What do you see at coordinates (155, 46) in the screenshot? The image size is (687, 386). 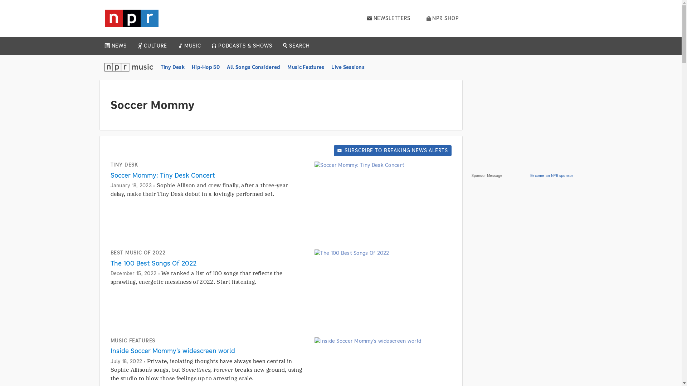 I see `CULTURE` at bounding box center [155, 46].